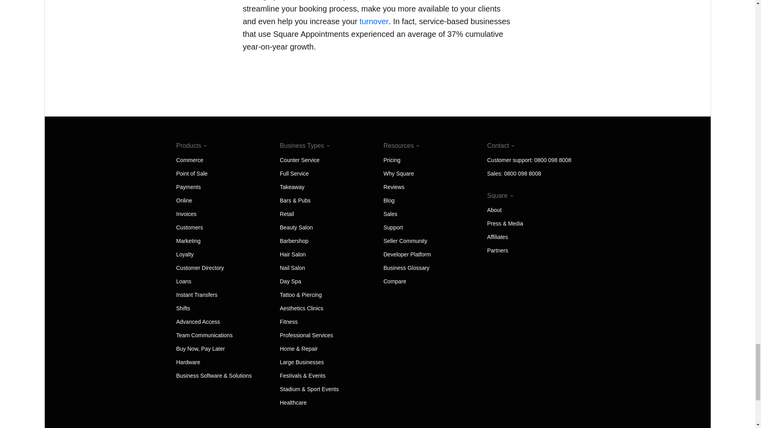  Describe the element at coordinates (197, 321) in the screenshot. I see `Advanced Access` at that location.